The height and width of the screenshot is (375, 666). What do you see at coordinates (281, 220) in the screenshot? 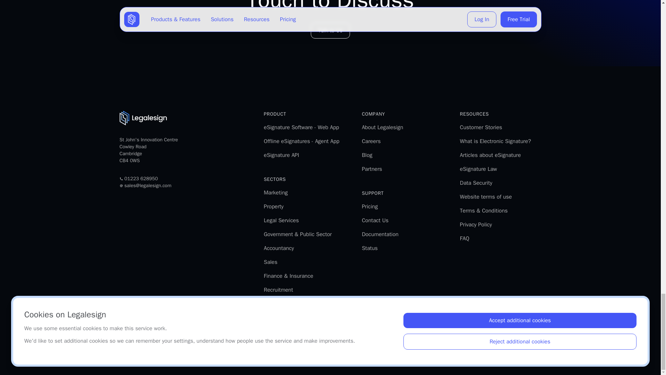
I see `Legal Services` at bounding box center [281, 220].